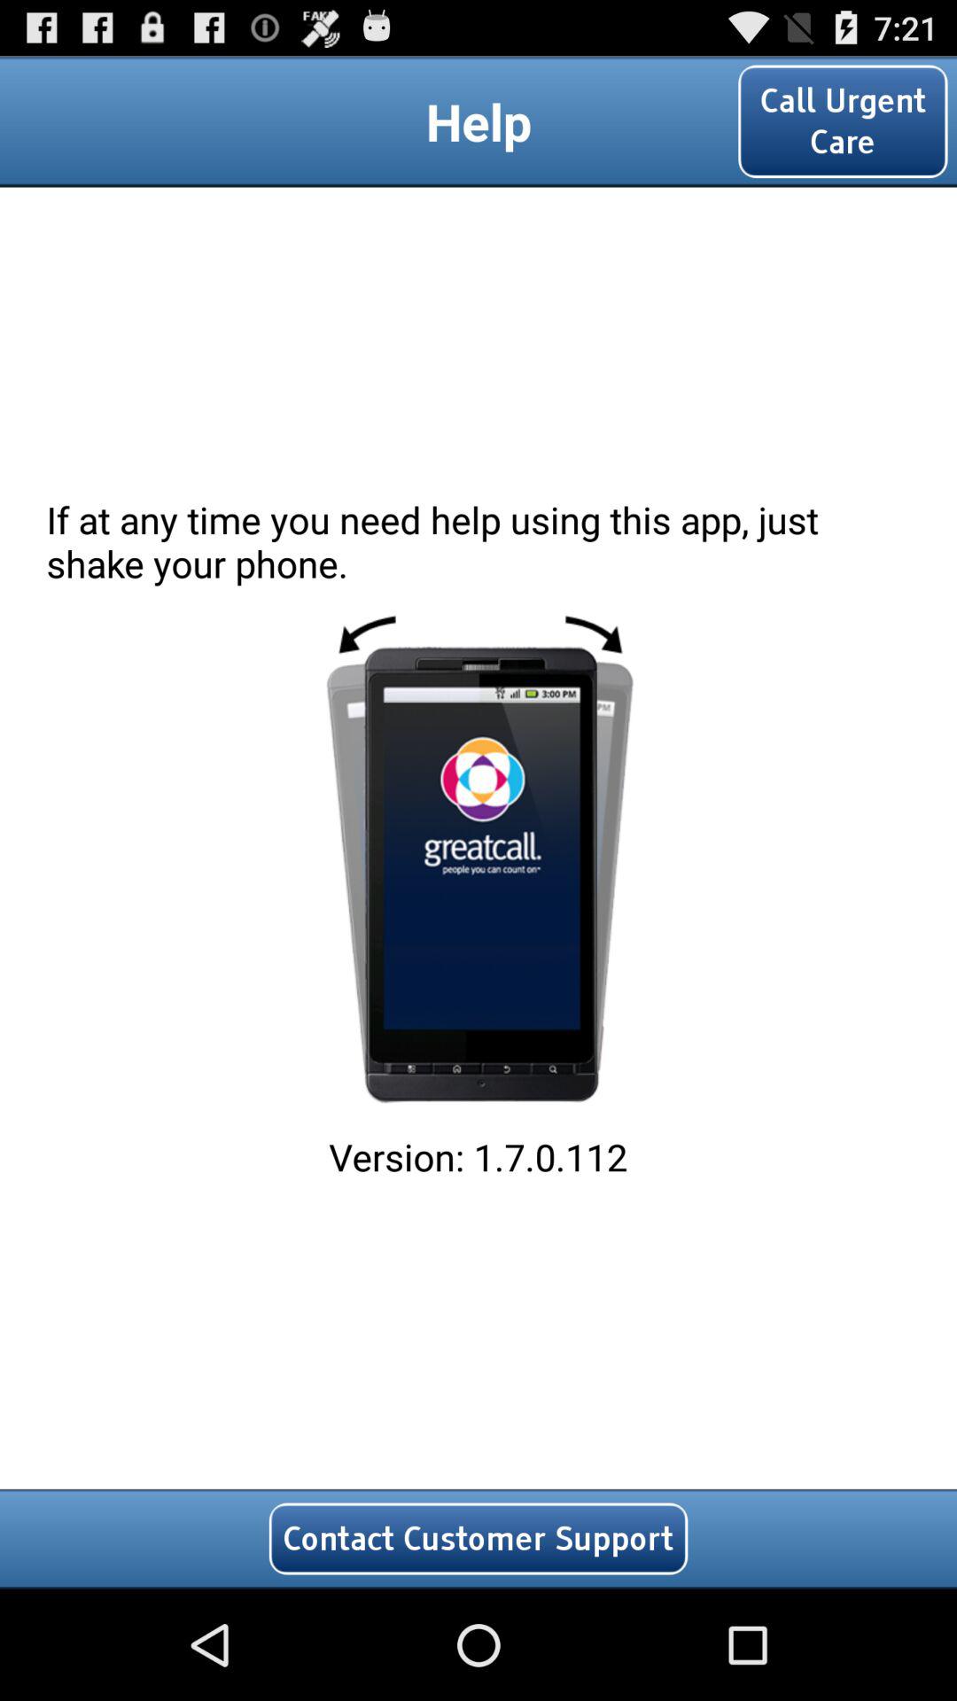  Describe the element at coordinates (478, 1538) in the screenshot. I see `choose the icon below version 1 7` at that location.